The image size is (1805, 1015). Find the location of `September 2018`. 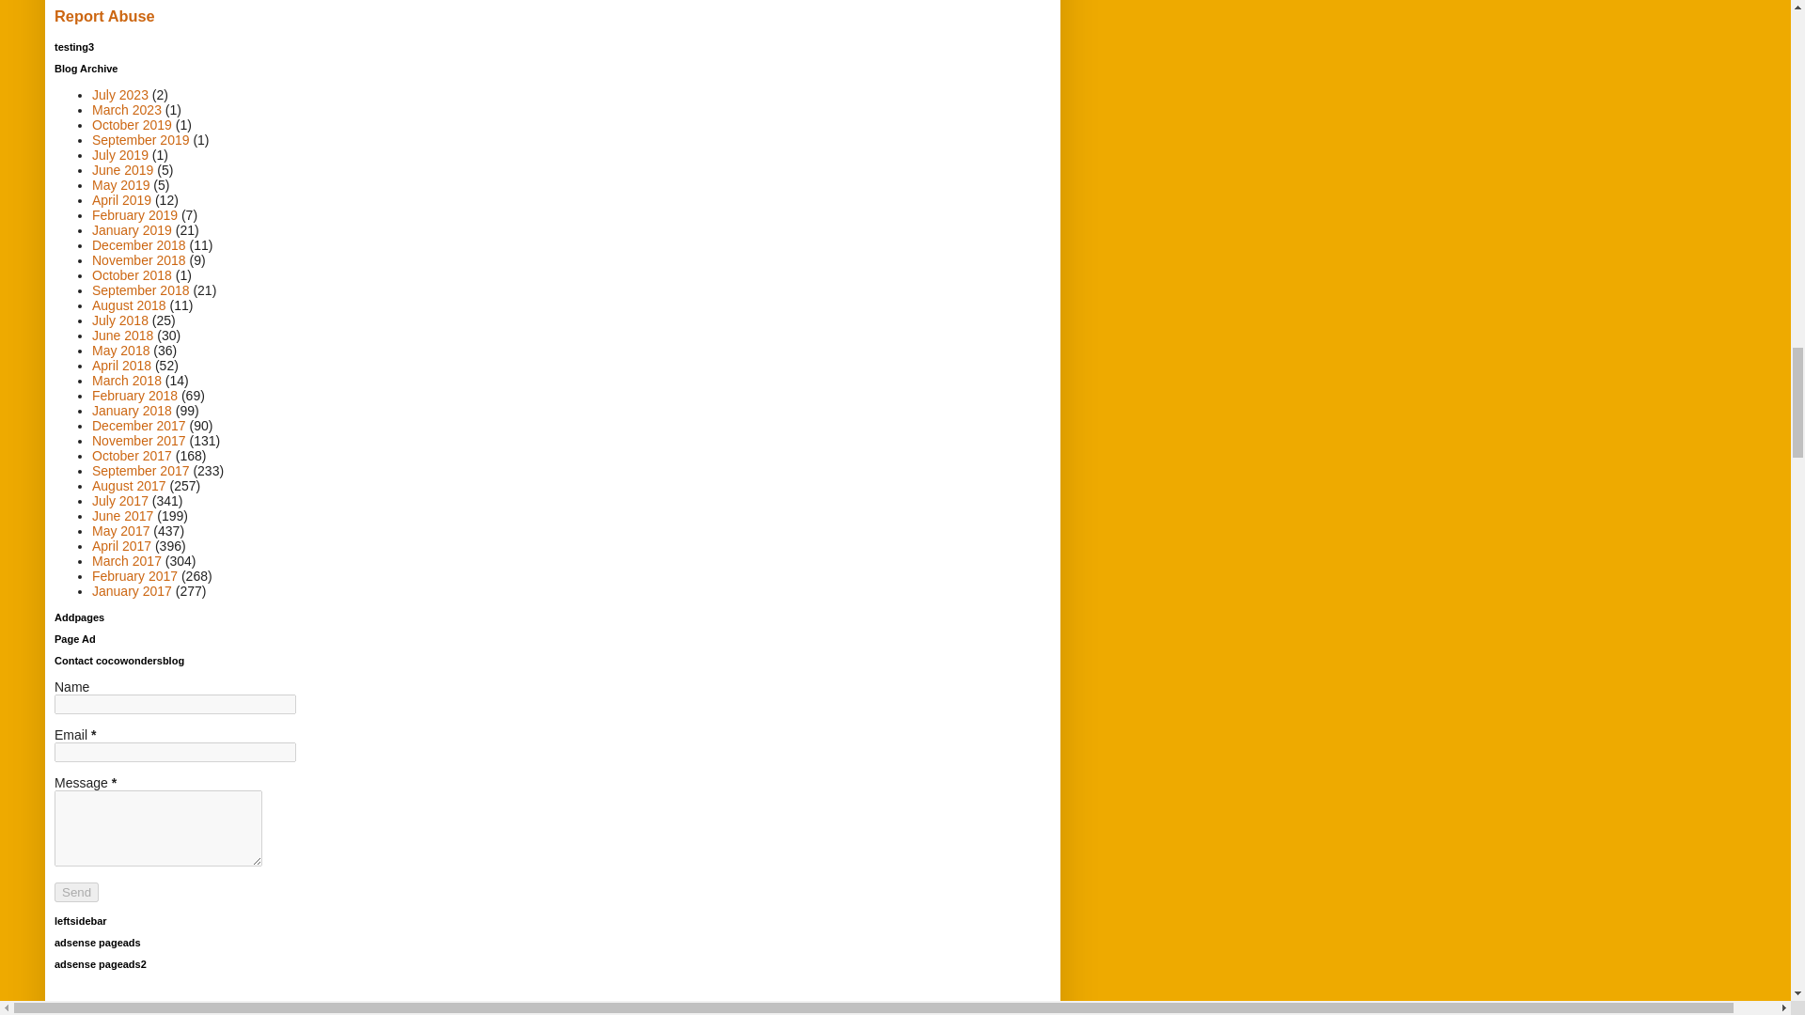

September 2018 is located at coordinates (140, 290).